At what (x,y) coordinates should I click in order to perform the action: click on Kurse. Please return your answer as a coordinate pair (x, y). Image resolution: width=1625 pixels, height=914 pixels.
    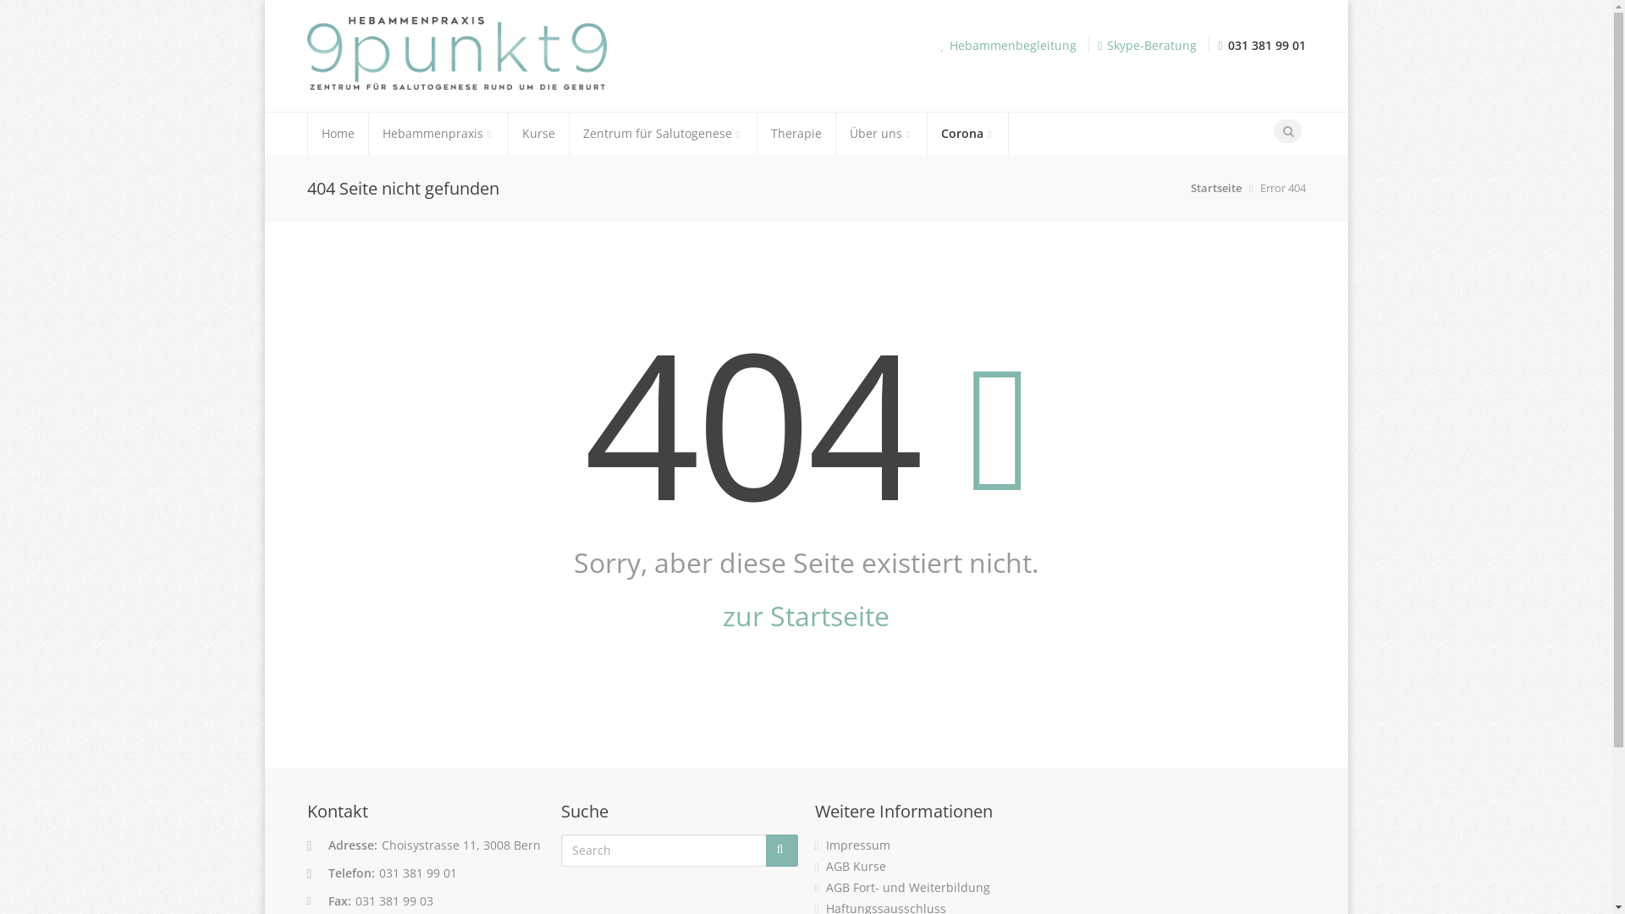
    Looking at the image, I should click on (538, 134).